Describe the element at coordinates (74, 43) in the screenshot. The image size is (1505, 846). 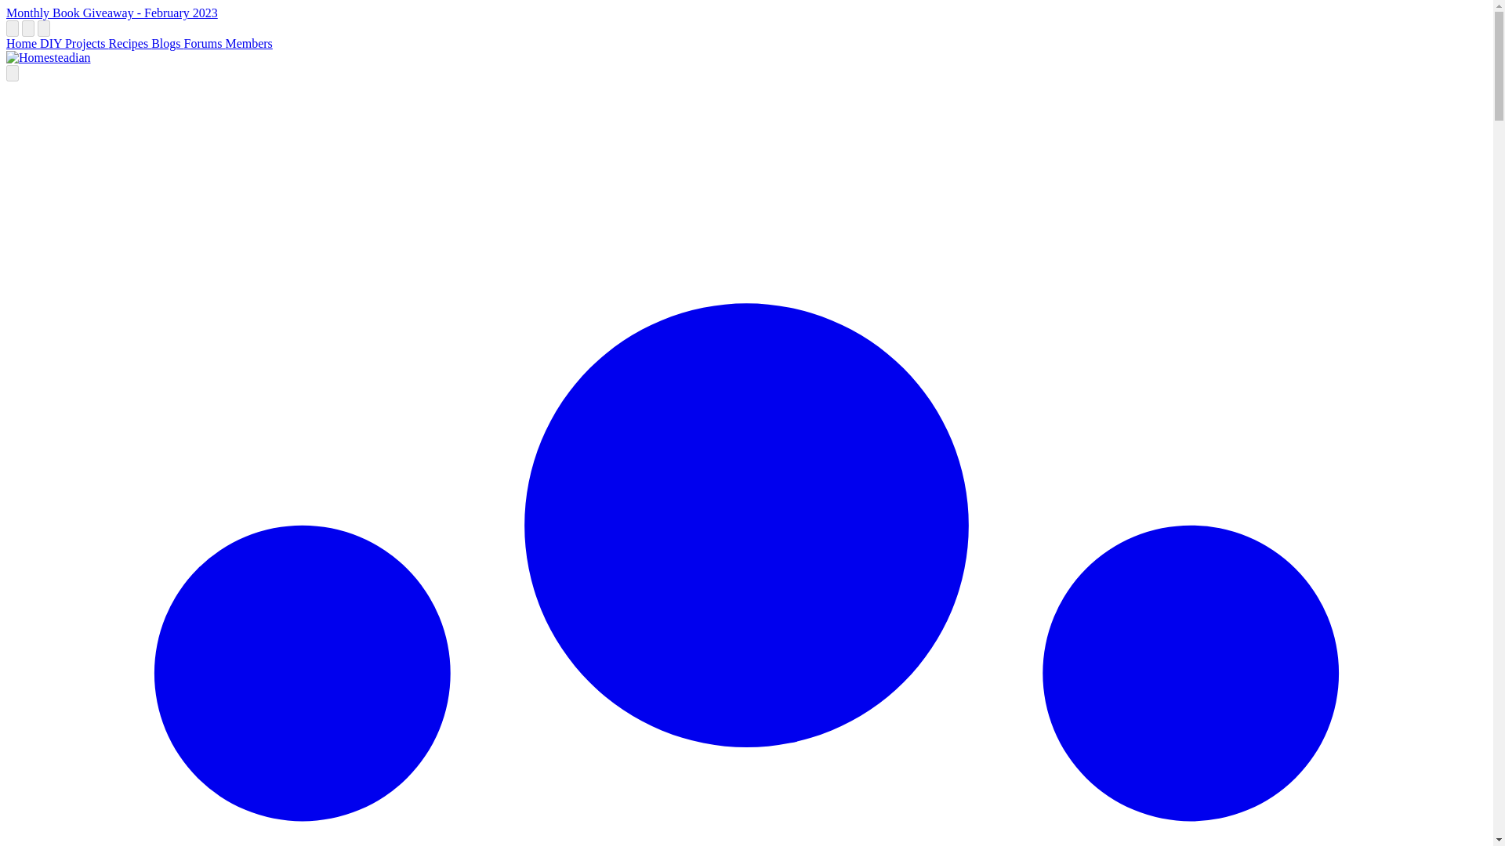
I see `DIY Projects` at that location.